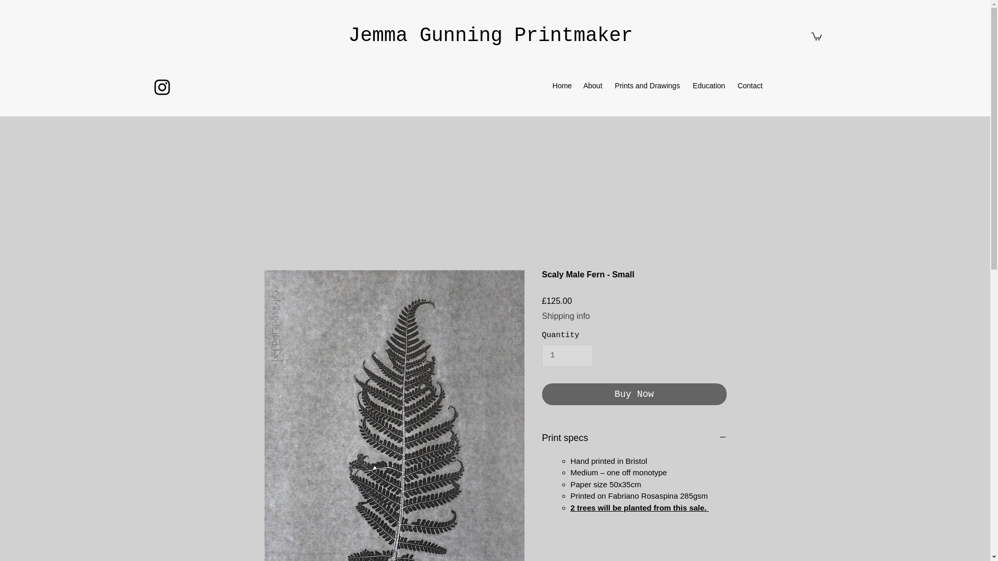 The height and width of the screenshot is (561, 998). I want to click on Home, so click(562, 86).